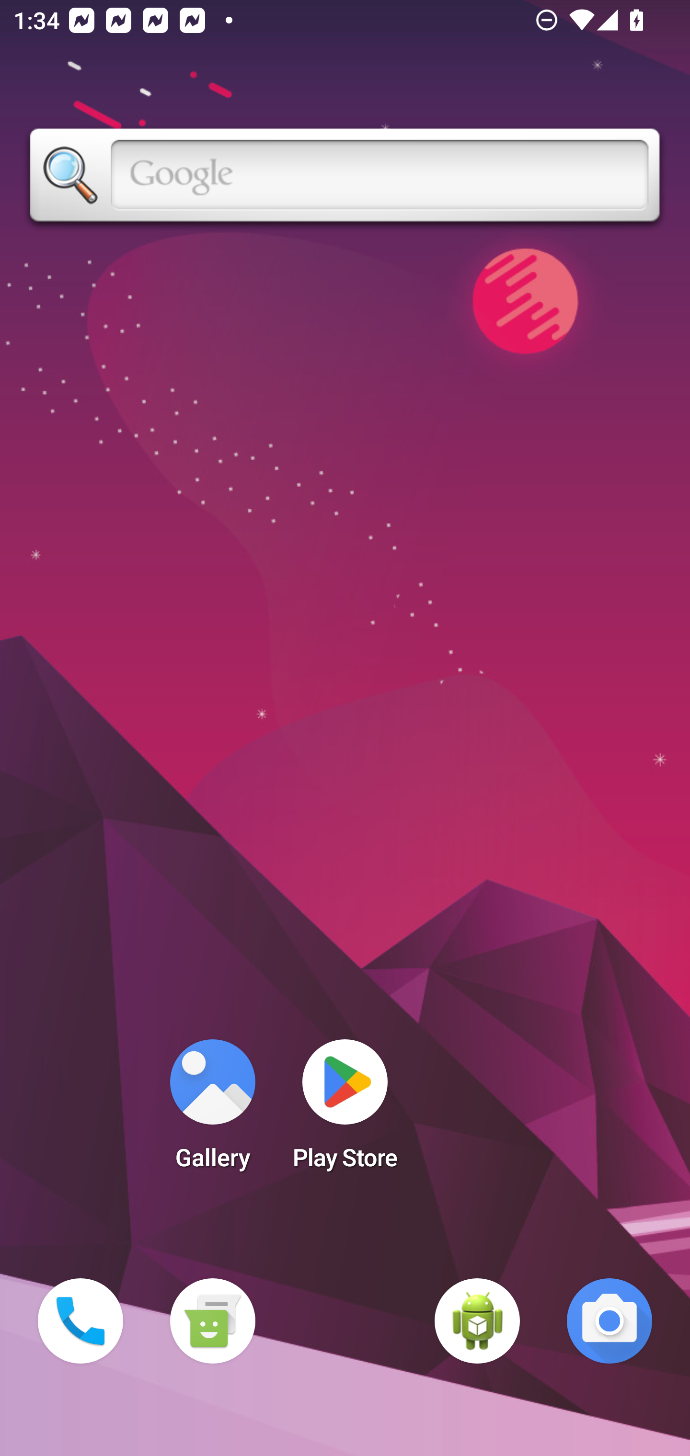 This screenshot has width=690, height=1456. I want to click on Messaging, so click(212, 1321).